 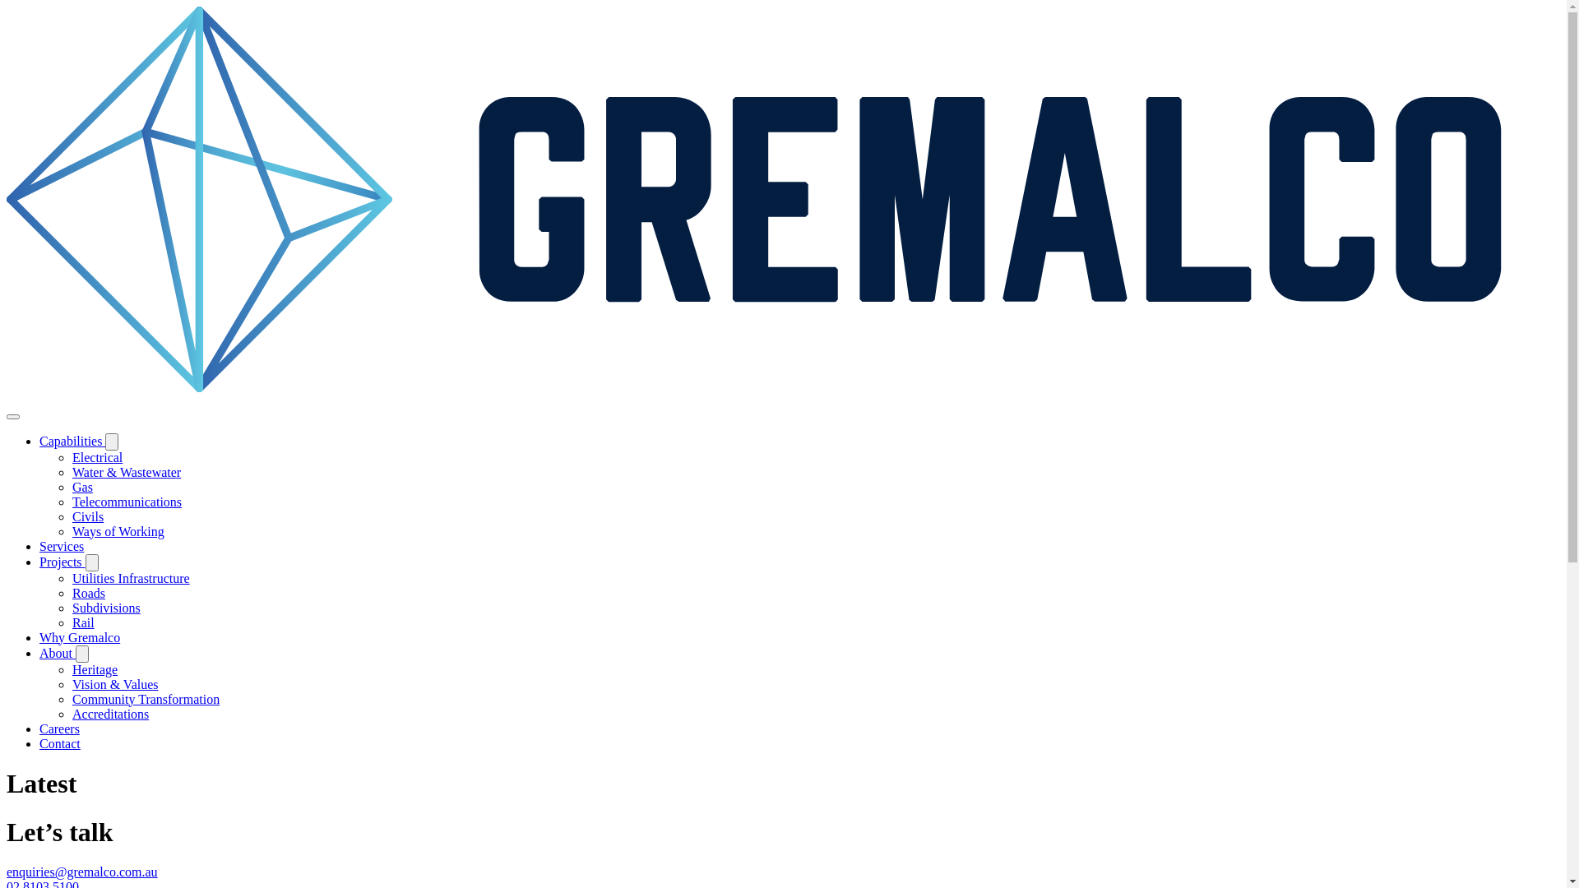 I want to click on Telecommunications, so click(x=127, y=502).